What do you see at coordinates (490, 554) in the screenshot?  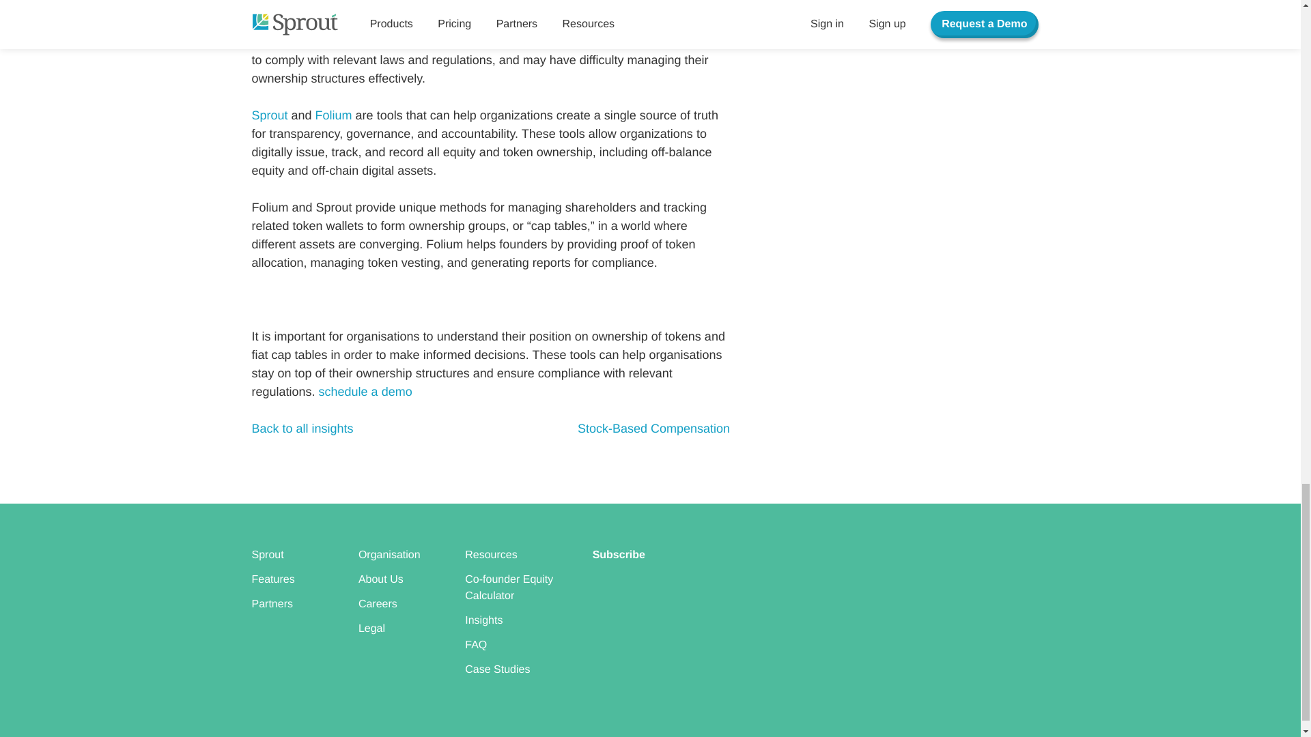 I see `Resources` at bounding box center [490, 554].